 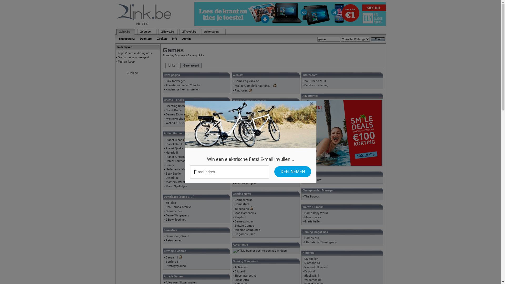 I want to click on Kinderslot in-en uitstellen, so click(x=183, y=89).